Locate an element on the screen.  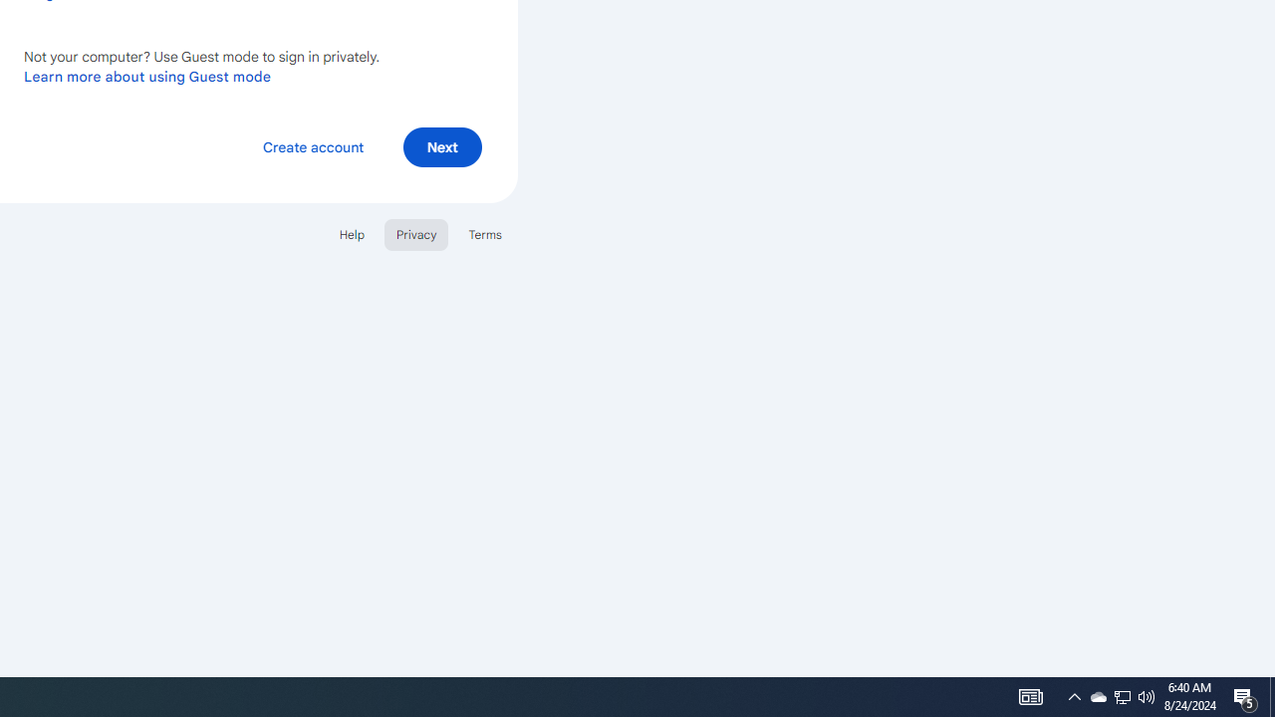
Learn more about using Guest mode is located at coordinates (147, 76).